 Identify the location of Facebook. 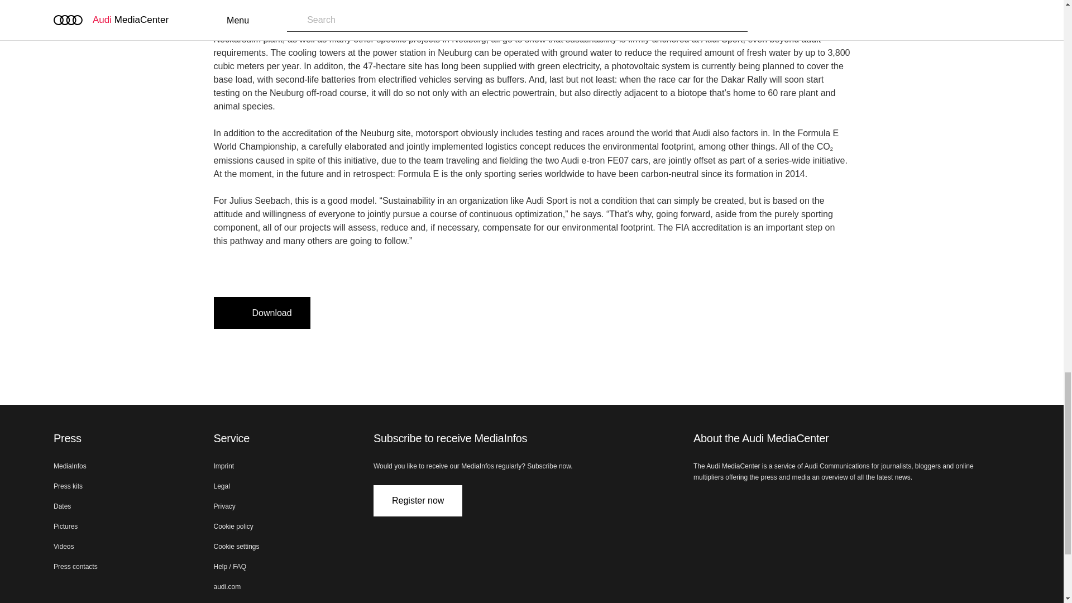
(754, 502).